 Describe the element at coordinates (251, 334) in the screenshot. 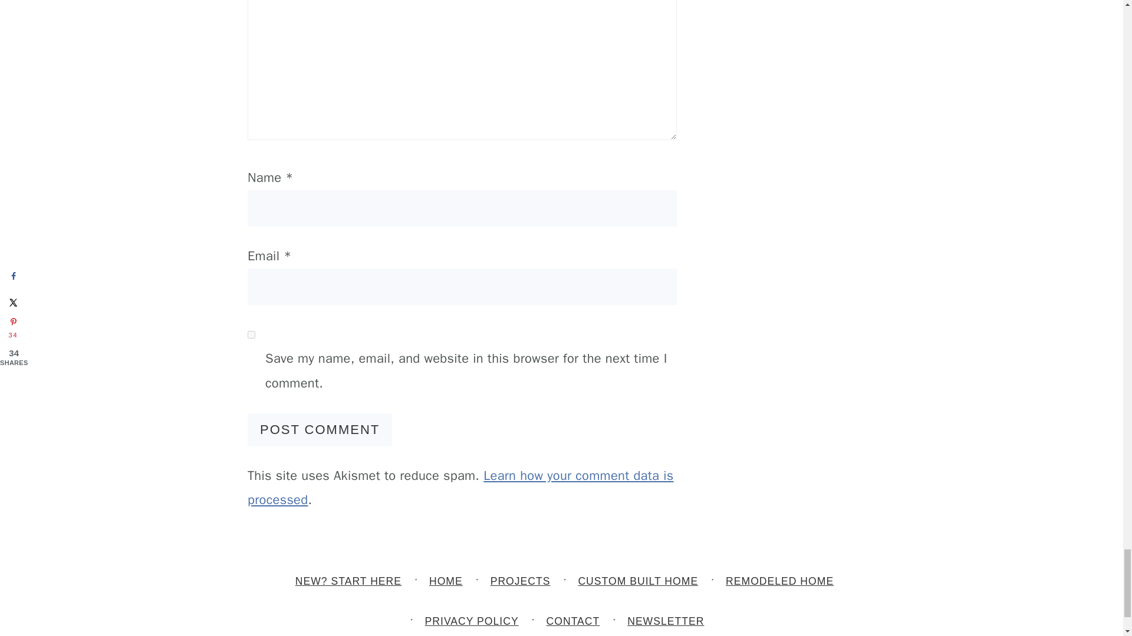

I see `yes` at that location.